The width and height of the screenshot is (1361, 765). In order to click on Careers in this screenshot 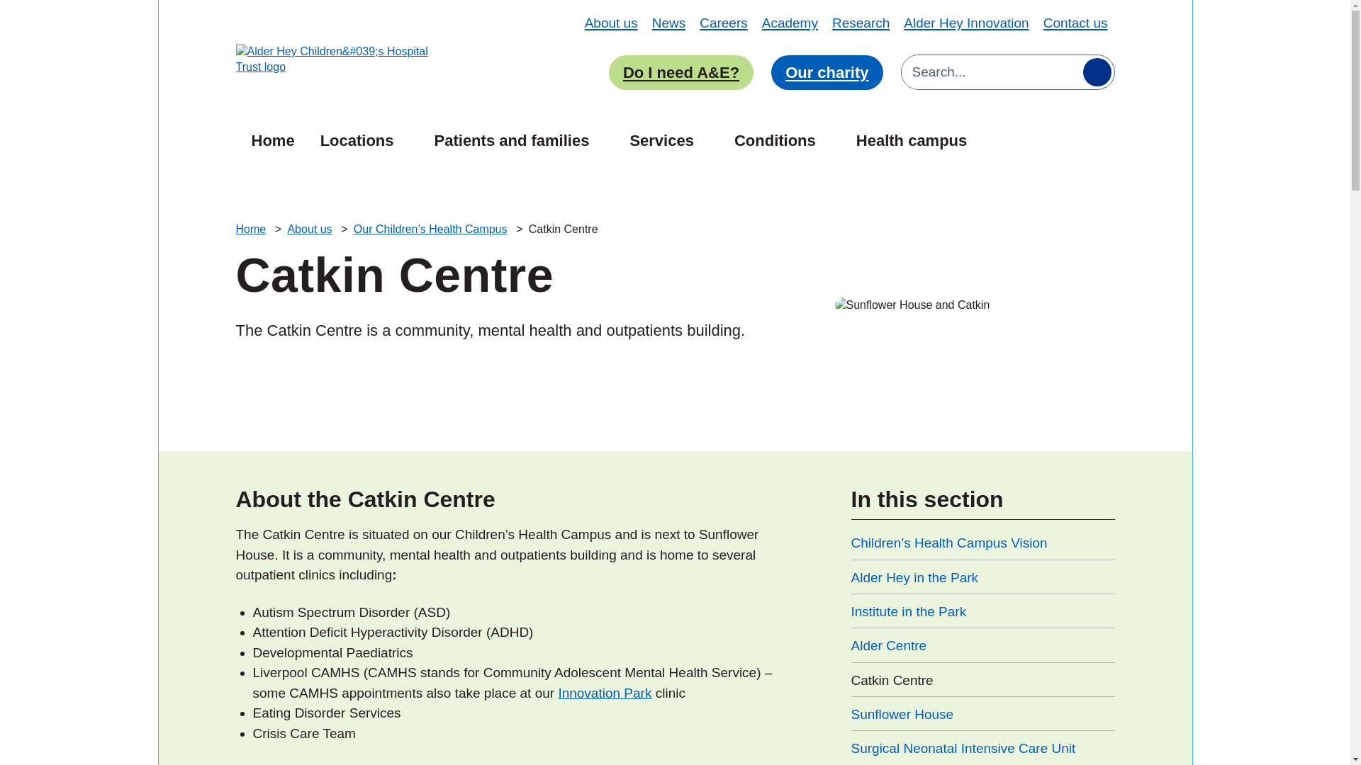, I will do `click(723, 23)`.